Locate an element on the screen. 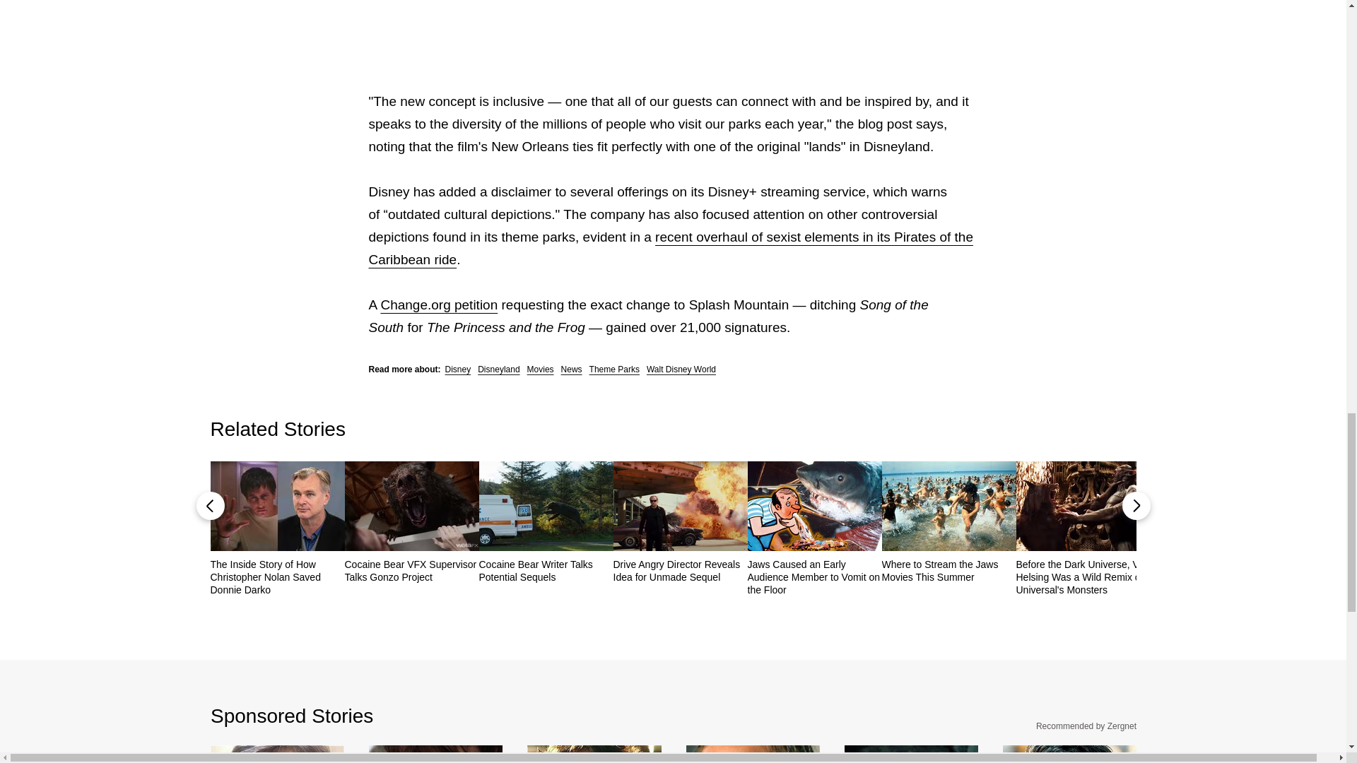 This screenshot has height=763, width=1357. Disney is located at coordinates (458, 369).